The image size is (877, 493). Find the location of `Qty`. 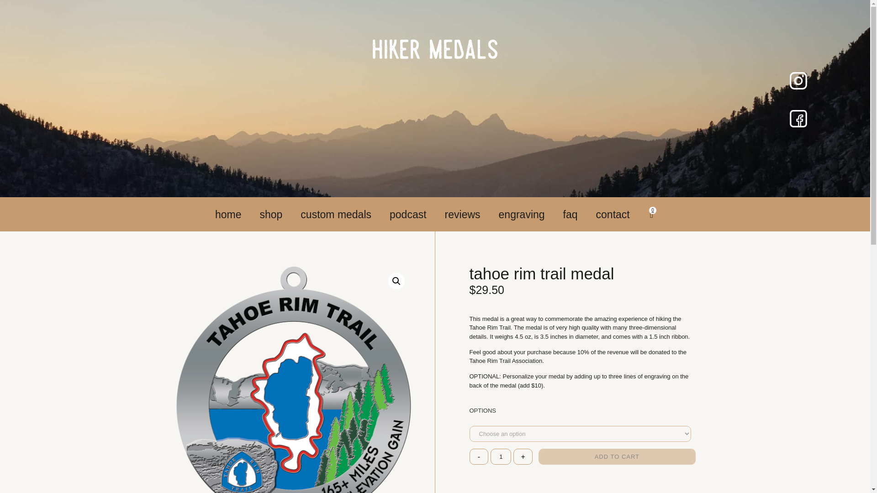

Qty is located at coordinates (501, 456).